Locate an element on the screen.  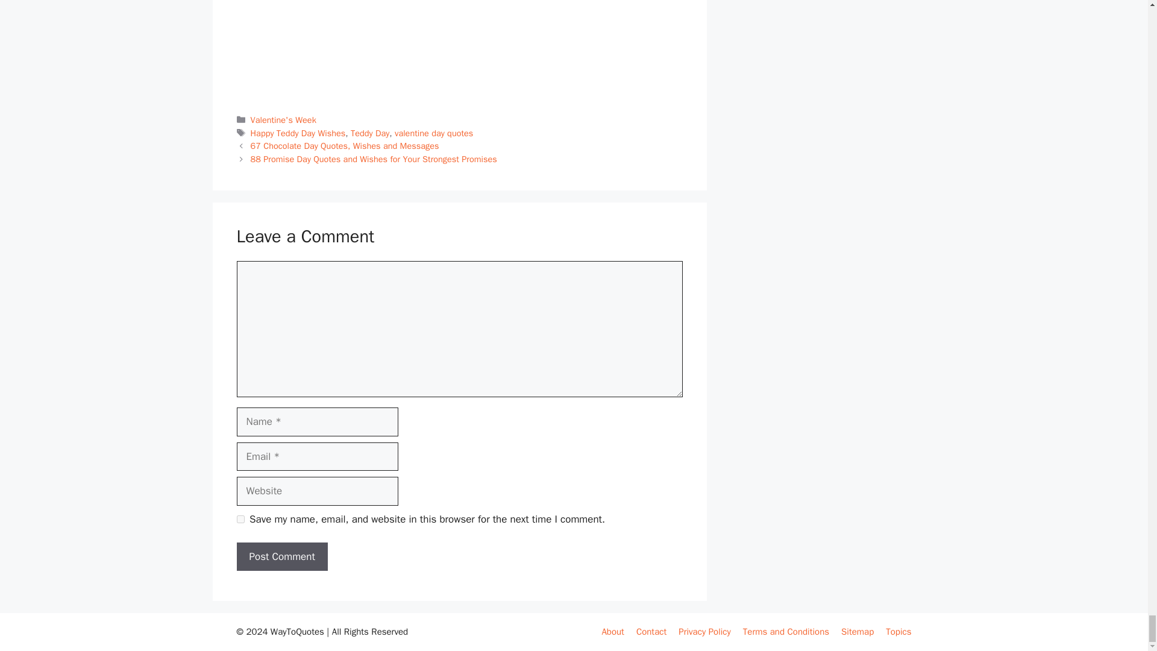
valentine day quotes is located at coordinates (434, 133).